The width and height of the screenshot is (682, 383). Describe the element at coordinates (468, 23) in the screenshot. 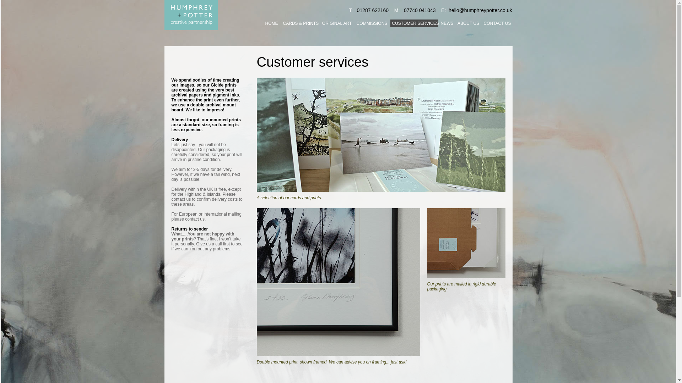

I see `ABOUT US` at that location.